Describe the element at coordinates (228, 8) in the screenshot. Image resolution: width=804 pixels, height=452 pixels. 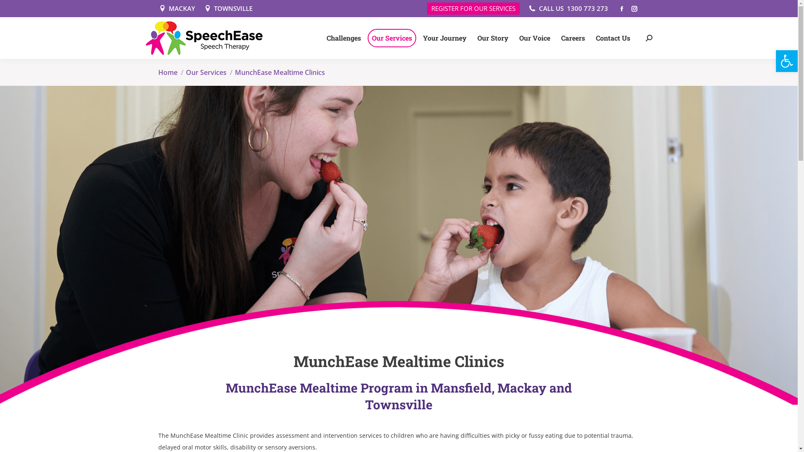
I see `TOWNSVILLE` at that location.